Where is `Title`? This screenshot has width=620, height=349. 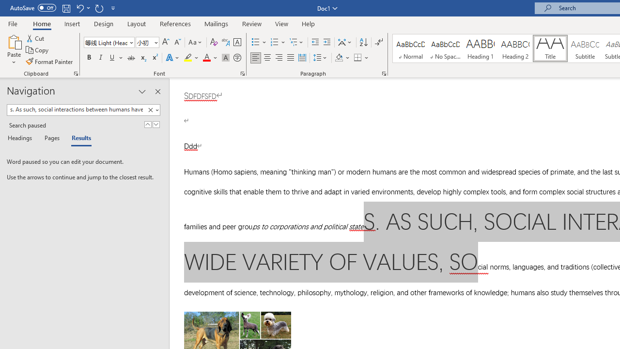
Title is located at coordinates (550, 48).